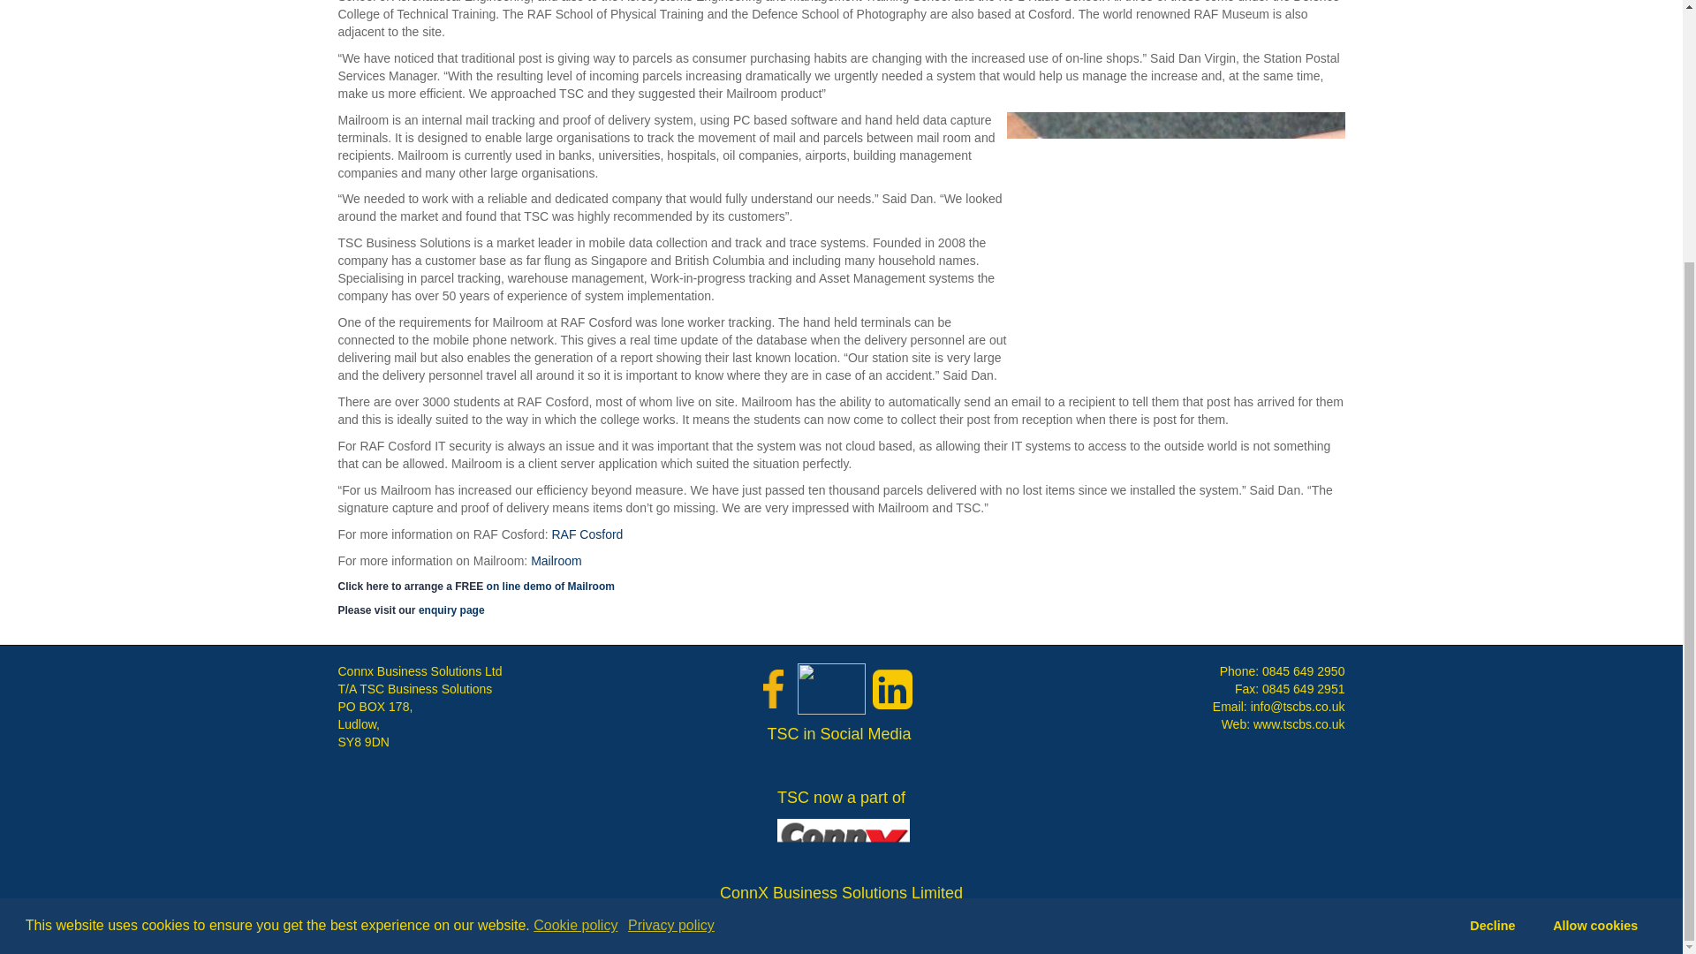  Describe the element at coordinates (672, 575) in the screenshot. I see `Privacy policy` at that location.